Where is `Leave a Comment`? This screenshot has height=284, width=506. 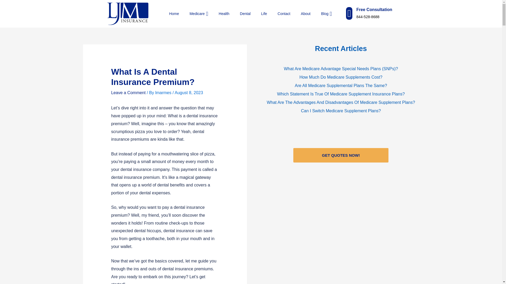
Leave a Comment is located at coordinates (128, 93).